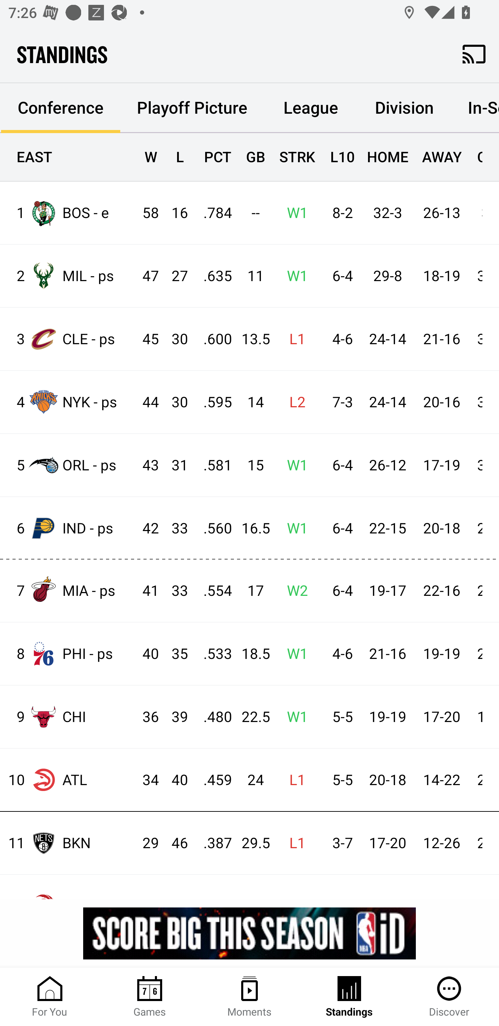 The image size is (499, 1026). Describe the element at coordinates (212, 780) in the screenshot. I see `.459` at that location.